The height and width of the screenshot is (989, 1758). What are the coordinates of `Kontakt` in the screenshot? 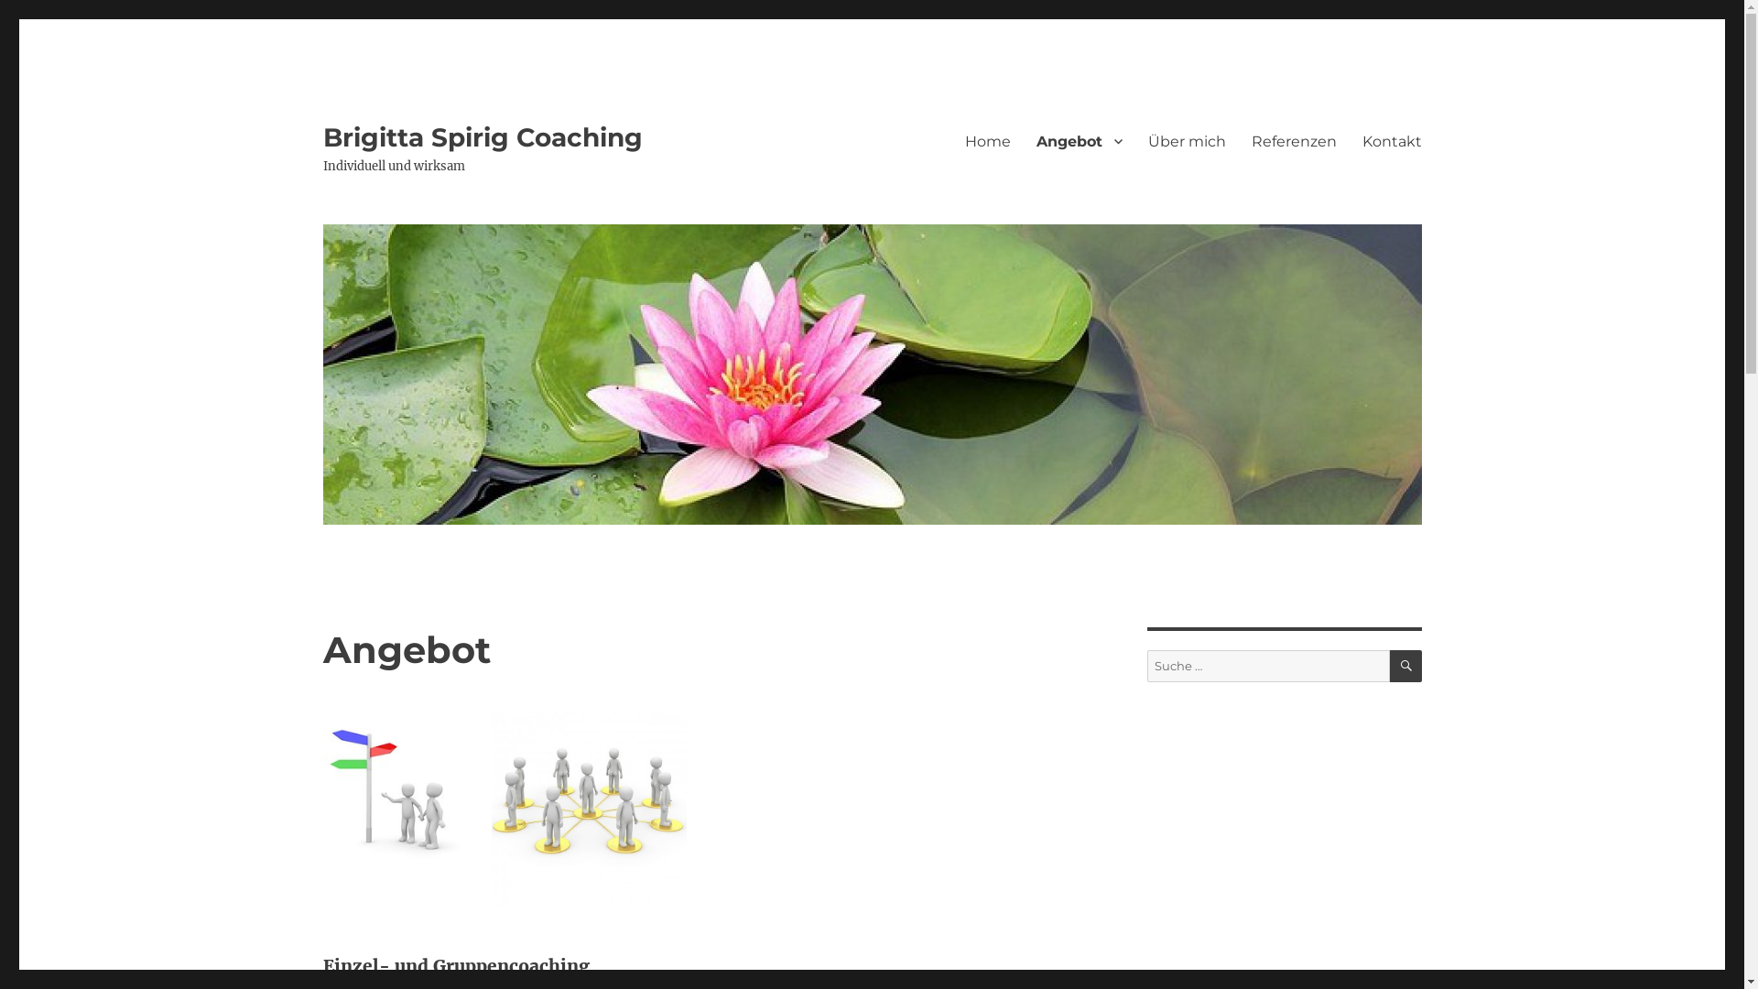 It's located at (1392, 141).